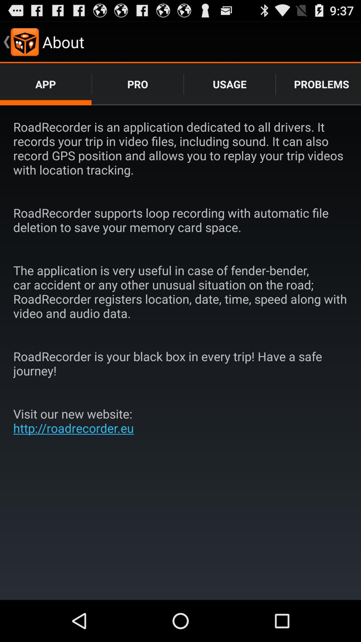 This screenshot has width=361, height=642. What do you see at coordinates (76, 421) in the screenshot?
I see `press the item below the roadrecorder is your item` at bounding box center [76, 421].